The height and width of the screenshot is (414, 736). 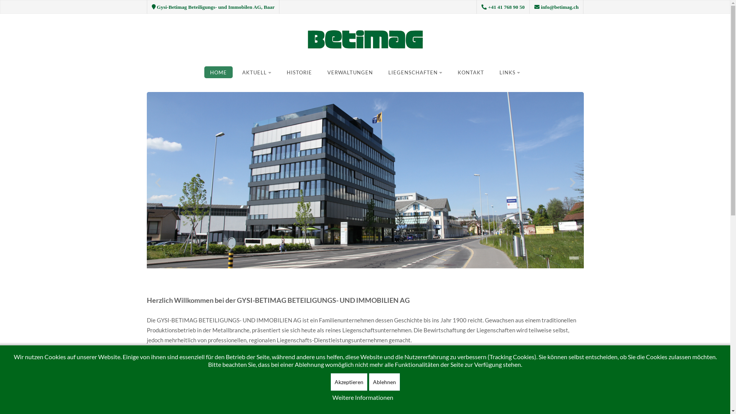 What do you see at coordinates (471, 72) in the screenshot?
I see `KONTAKT` at bounding box center [471, 72].